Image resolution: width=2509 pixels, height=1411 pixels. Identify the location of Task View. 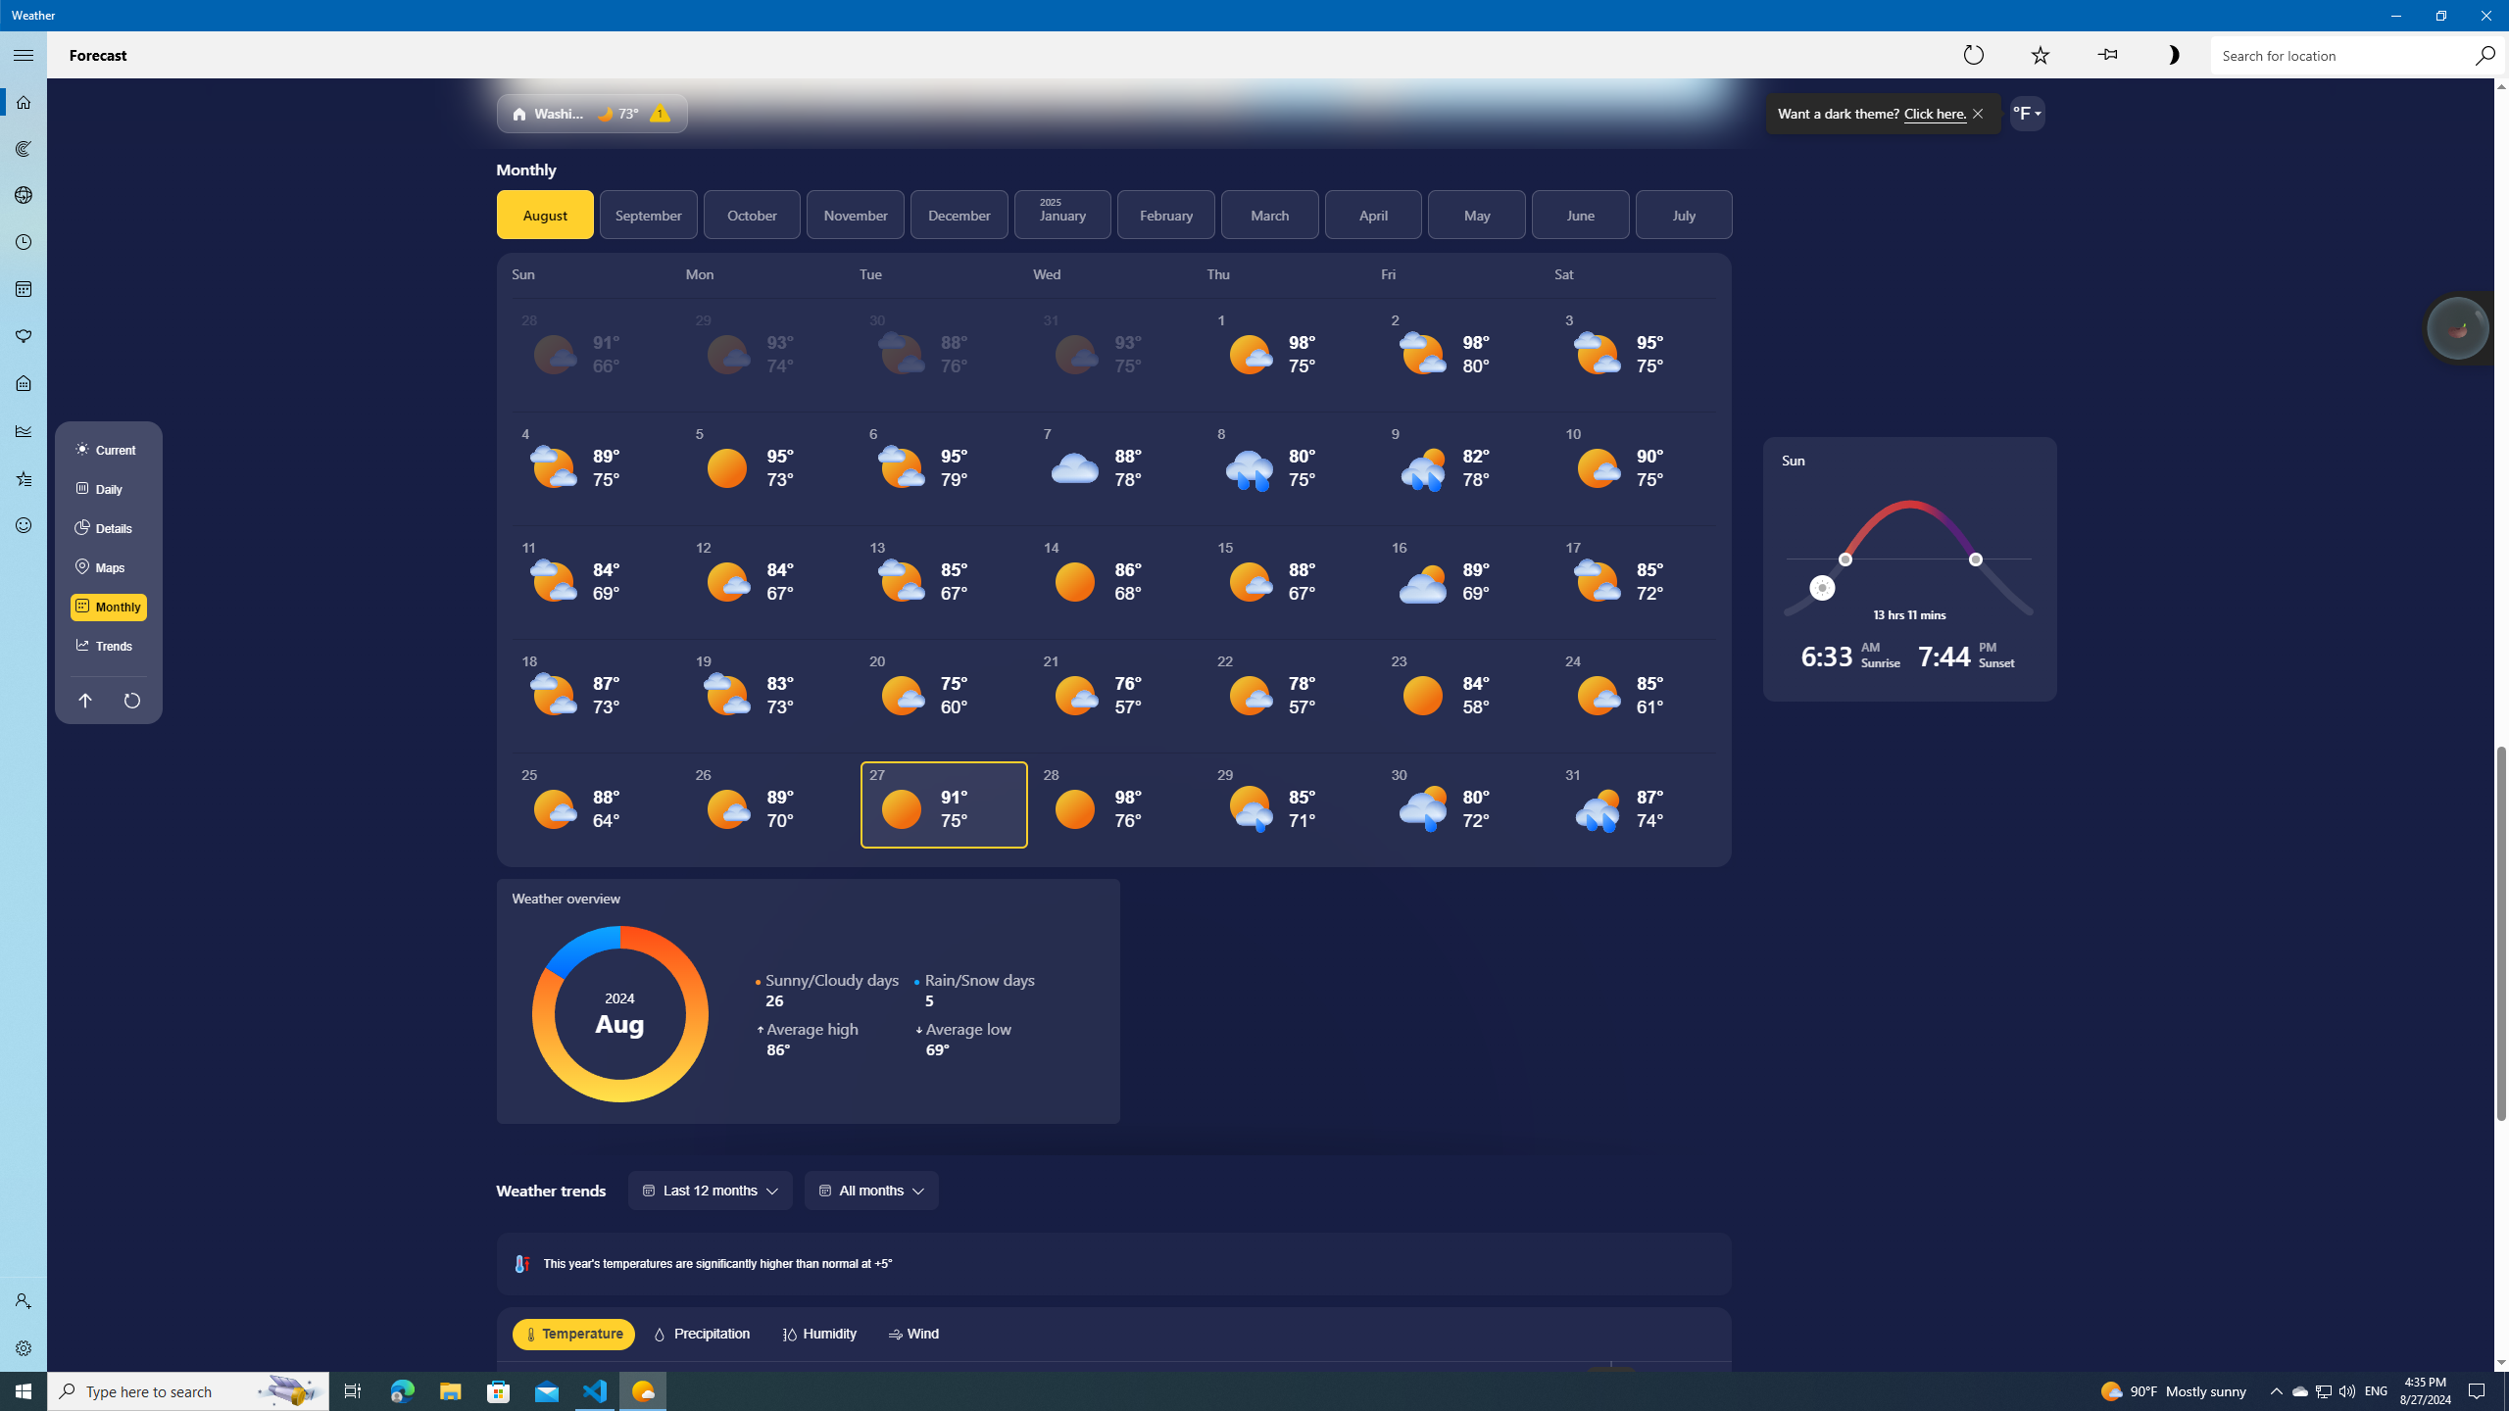
(290, 1391).